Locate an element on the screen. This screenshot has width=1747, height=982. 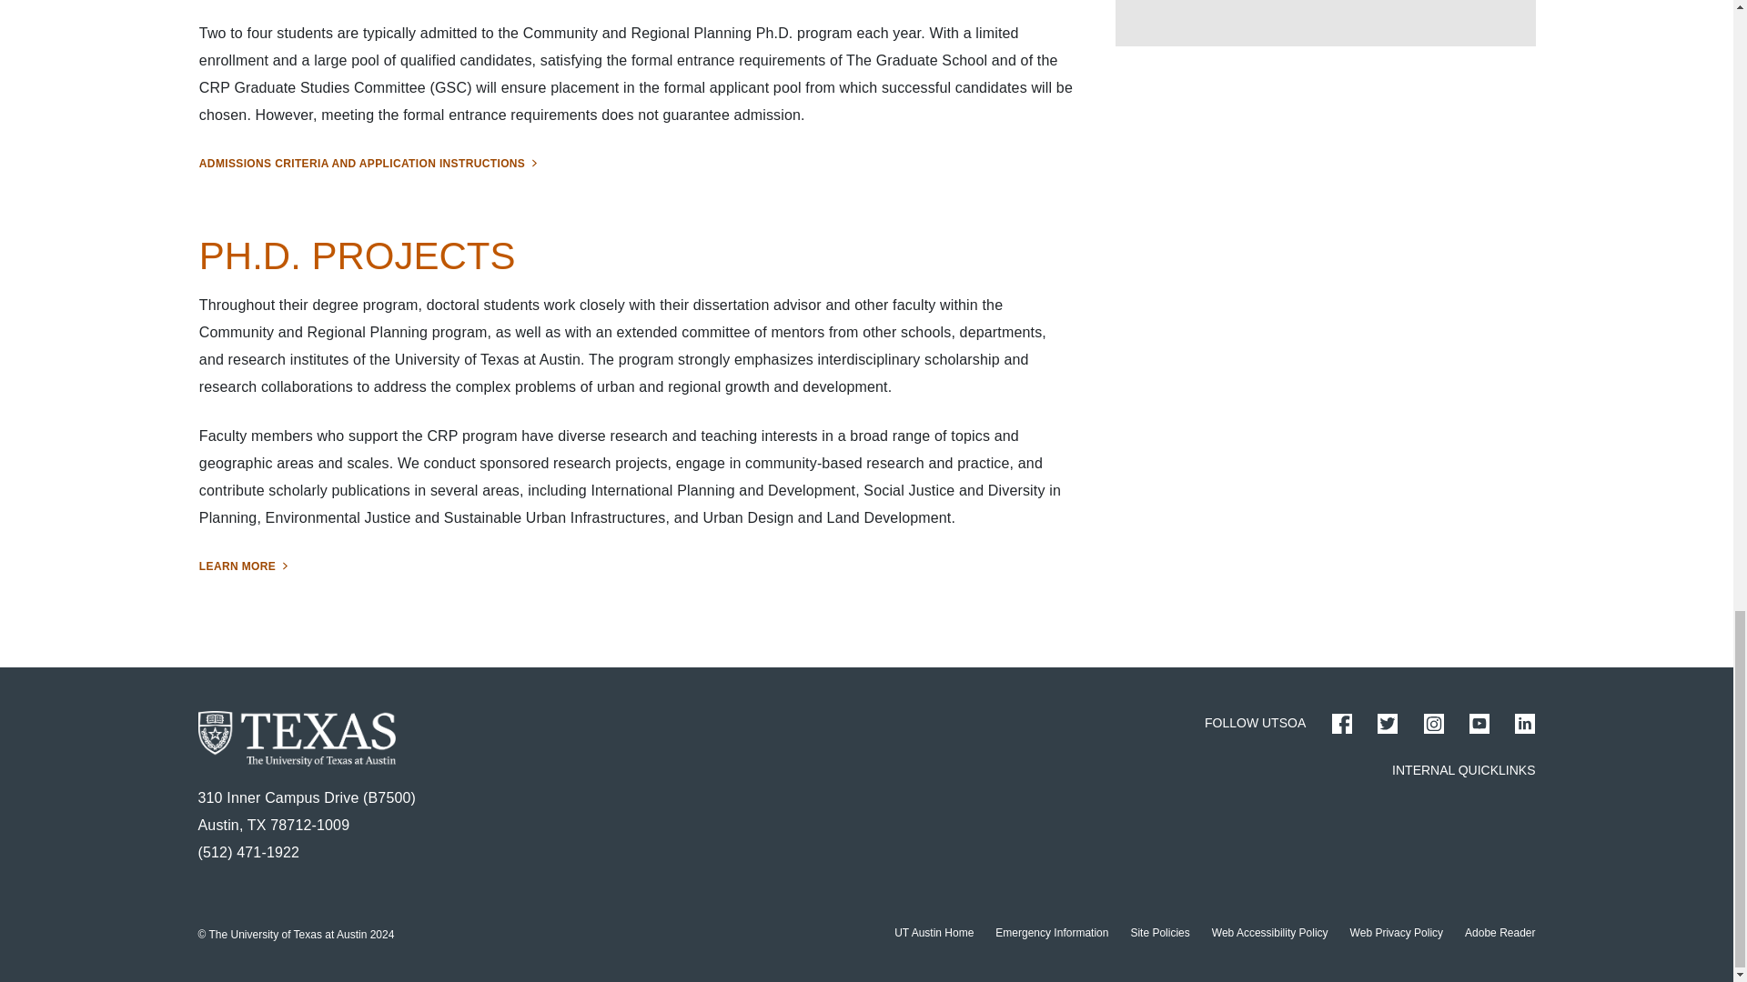
YoutubeSee us on Youtube is located at coordinates (1479, 724).